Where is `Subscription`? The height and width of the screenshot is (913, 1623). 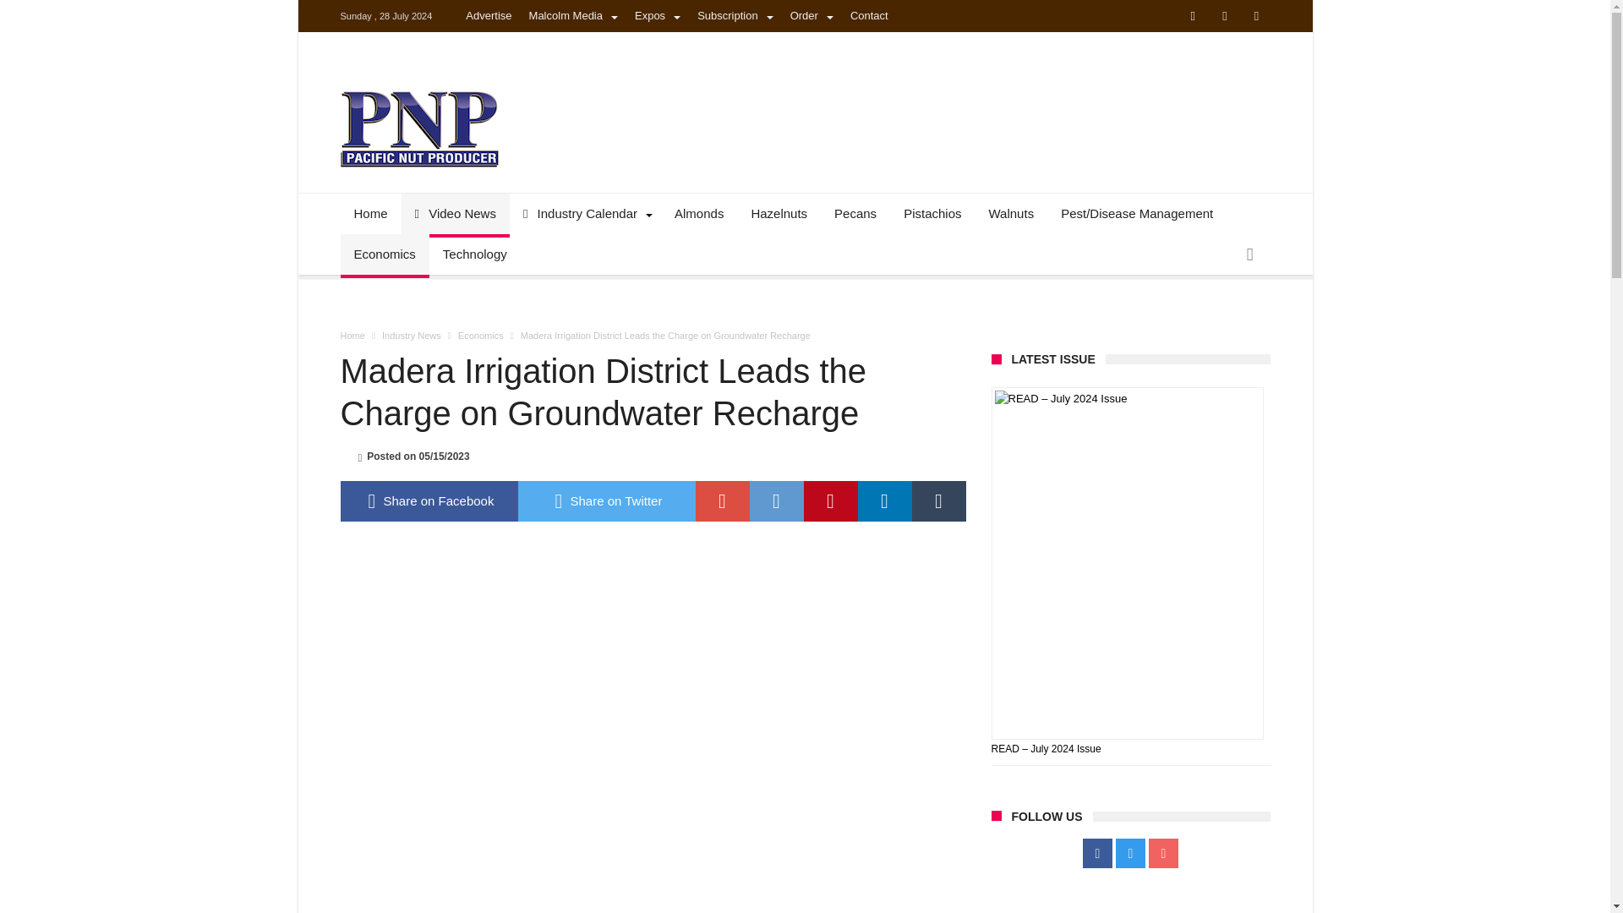
Subscription is located at coordinates (735, 15).